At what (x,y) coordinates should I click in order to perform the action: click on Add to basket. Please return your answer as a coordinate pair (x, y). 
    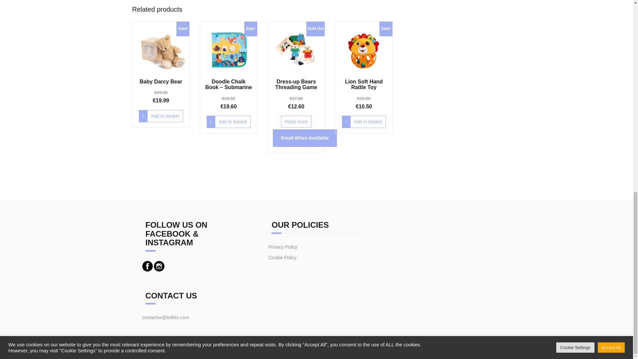
    Looking at the image, I should click on (161, 116).